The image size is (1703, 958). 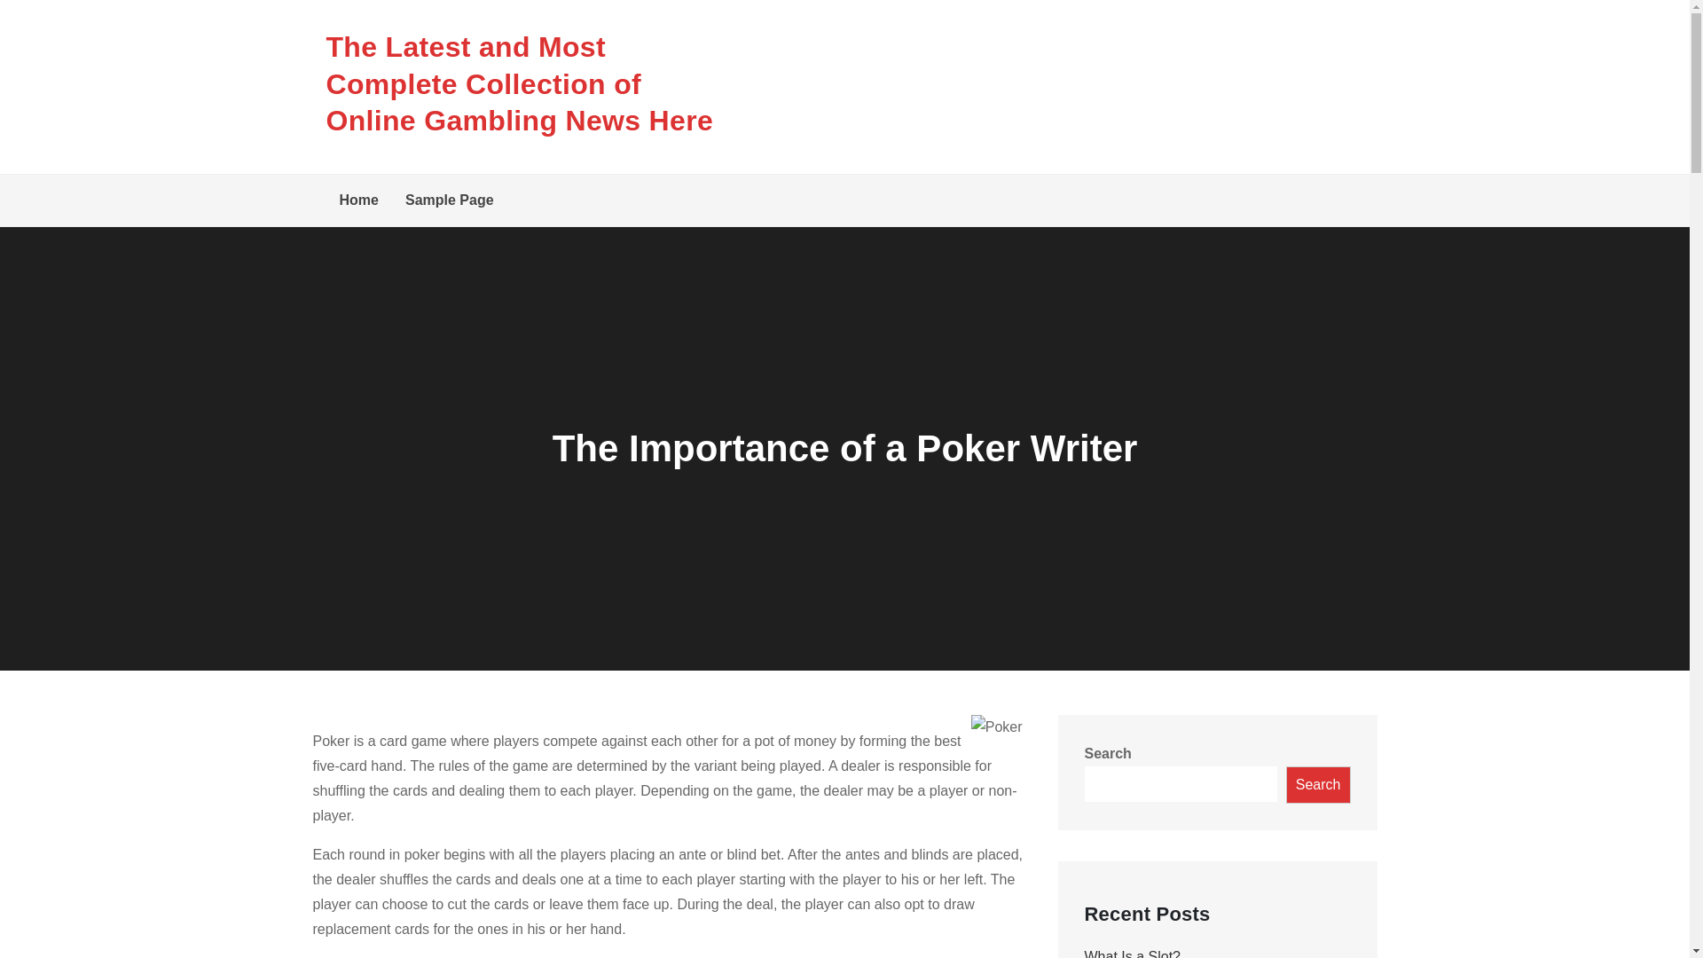 I want to click on Search, so click(x=1318, y=785).